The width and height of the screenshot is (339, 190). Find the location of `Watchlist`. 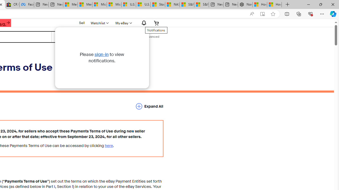

Watchlist is located at coordinates (99, 23).